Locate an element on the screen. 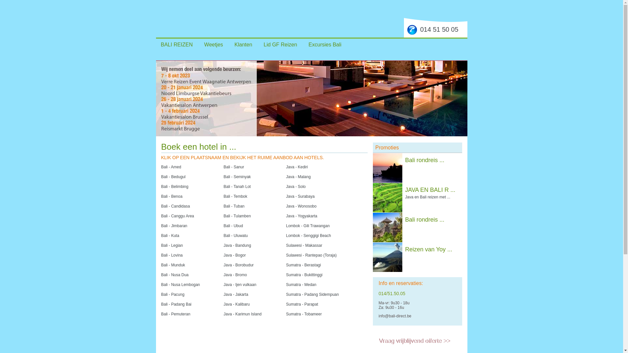  Java - Solo is located at coordinates (296, 186).